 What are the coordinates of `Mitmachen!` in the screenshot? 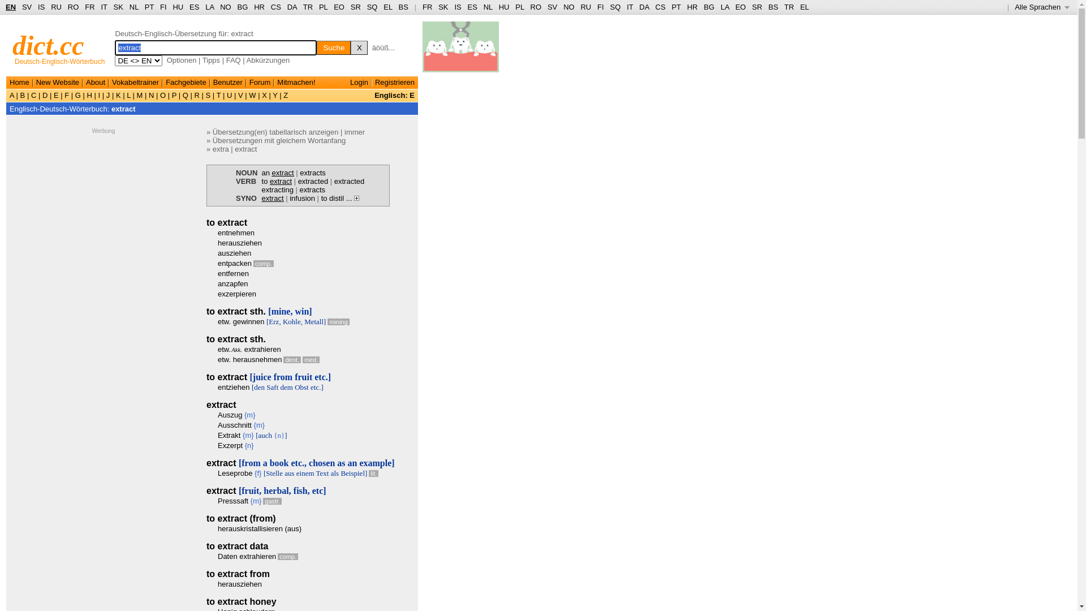 It's located at (296, 83).